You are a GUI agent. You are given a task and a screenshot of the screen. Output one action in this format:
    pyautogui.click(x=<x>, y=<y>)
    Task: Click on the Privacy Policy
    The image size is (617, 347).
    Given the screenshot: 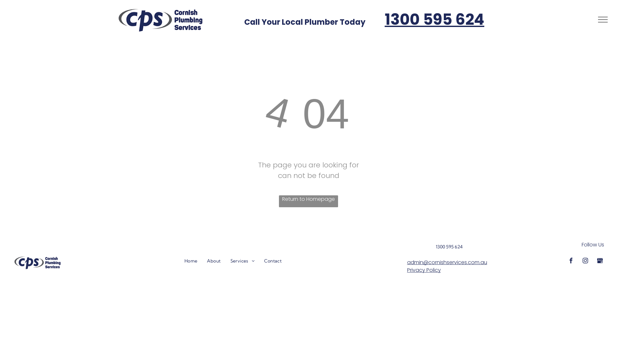 What is the action you would take?
    pyautogui.click(x=424, y=270)
    